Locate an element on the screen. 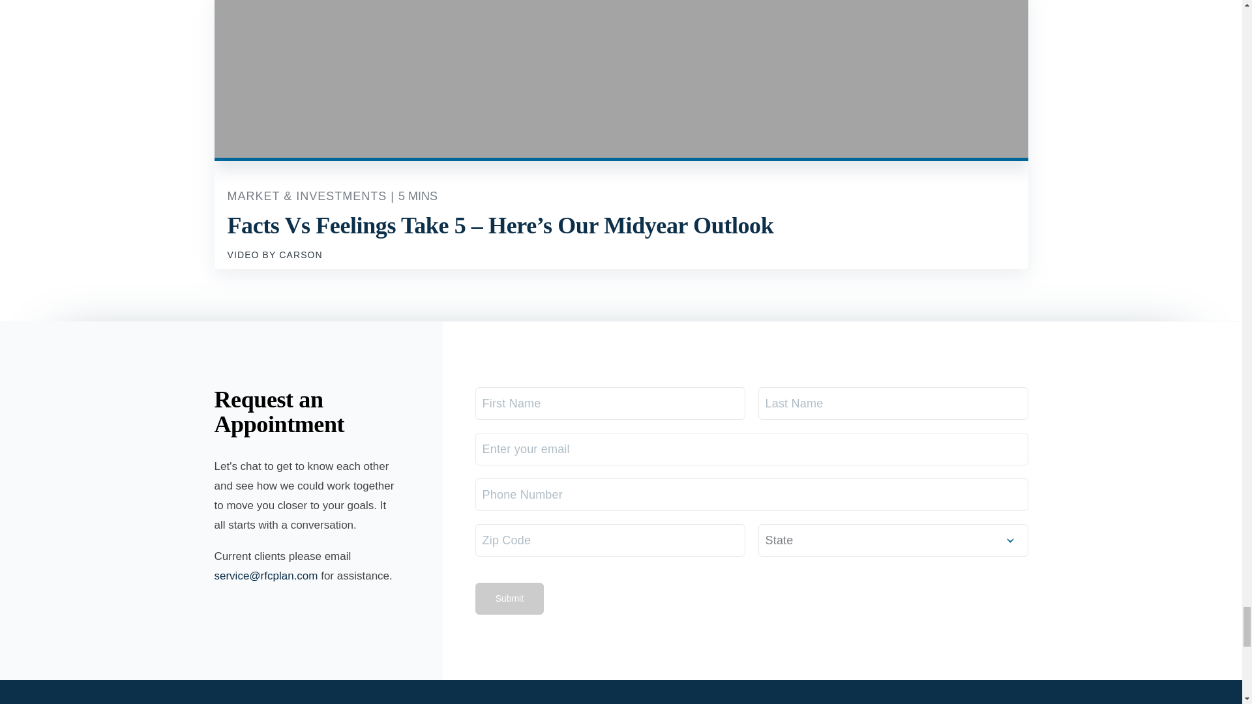 The height and width of the screenshot is (704, 1252). Submit is located at coordinates (509, 598).